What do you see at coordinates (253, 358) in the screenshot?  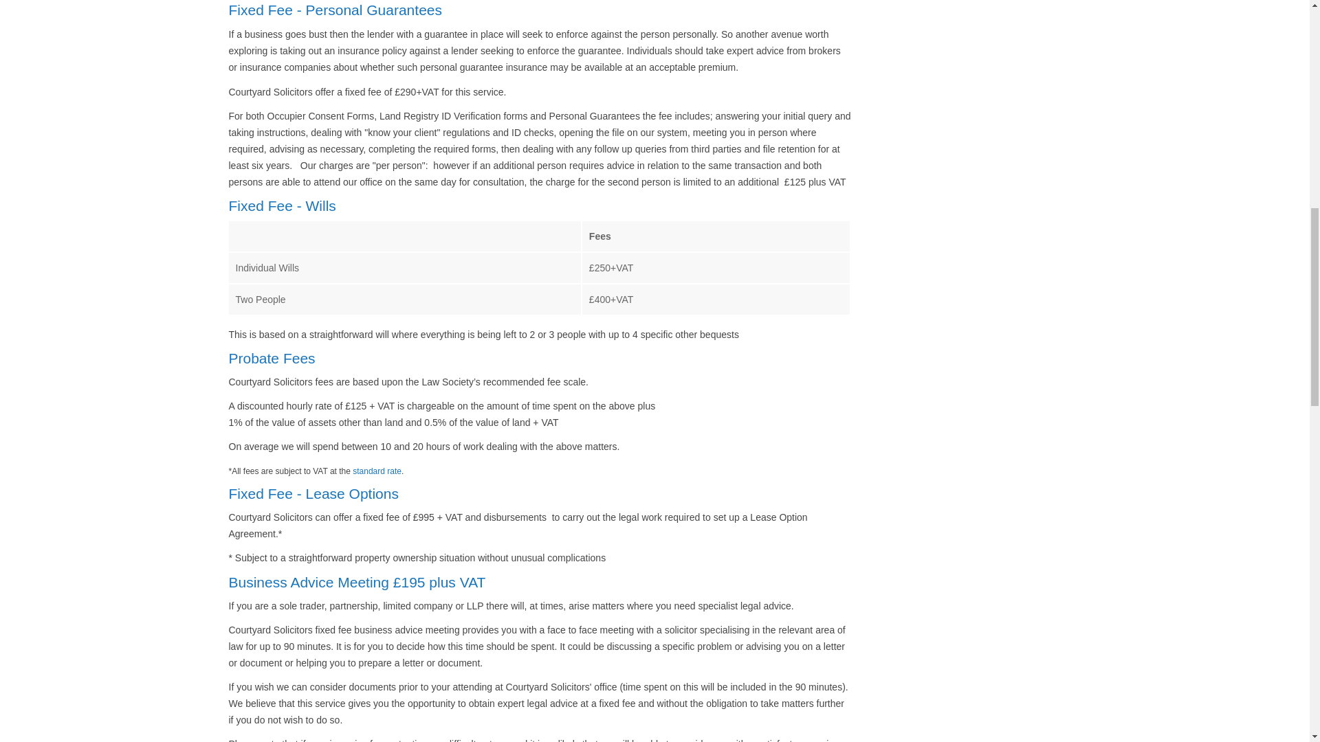 I see `Probate` at bounding box center [253, 358].